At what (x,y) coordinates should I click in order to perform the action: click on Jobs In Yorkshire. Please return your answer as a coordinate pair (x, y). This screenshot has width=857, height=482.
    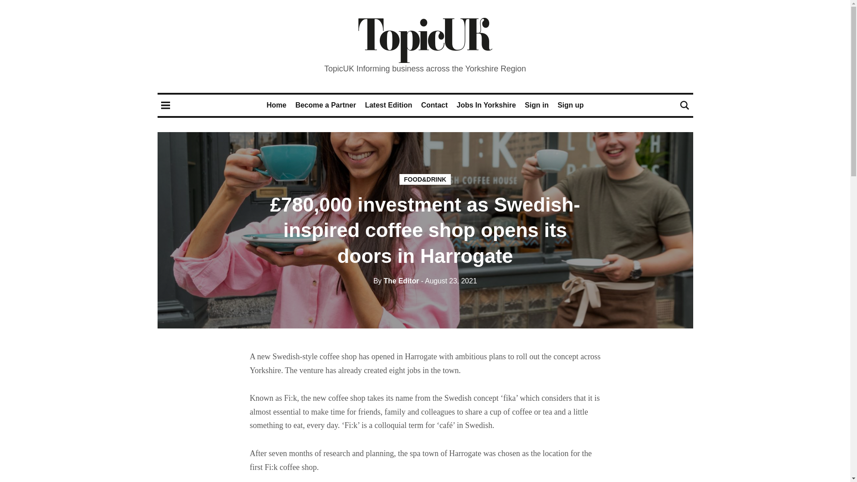
    Looking at the image, I should click on (486, 105).